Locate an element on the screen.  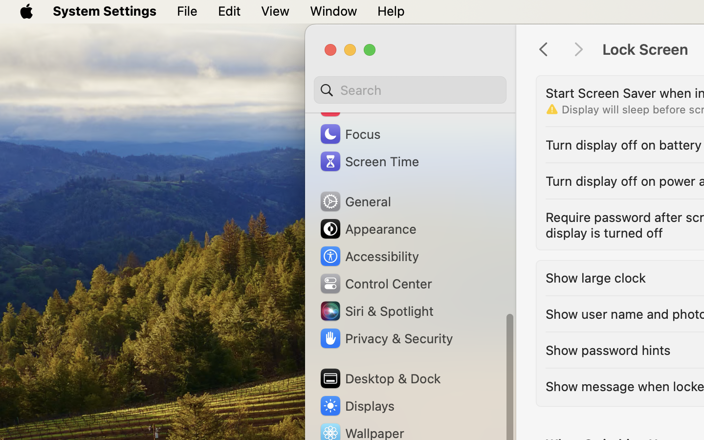
Displays is located at coordinates (357, 406).